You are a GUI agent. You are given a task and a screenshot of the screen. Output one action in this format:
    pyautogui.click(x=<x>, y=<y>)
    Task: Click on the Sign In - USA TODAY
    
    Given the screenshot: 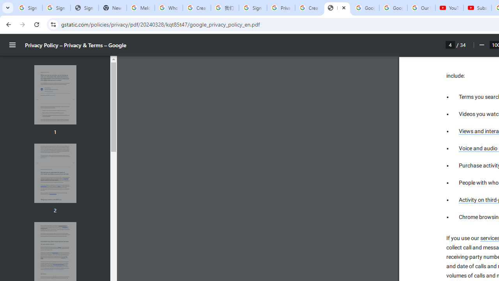 What is the action you would take?
    pyautogui.click(x=84, y=8)
    